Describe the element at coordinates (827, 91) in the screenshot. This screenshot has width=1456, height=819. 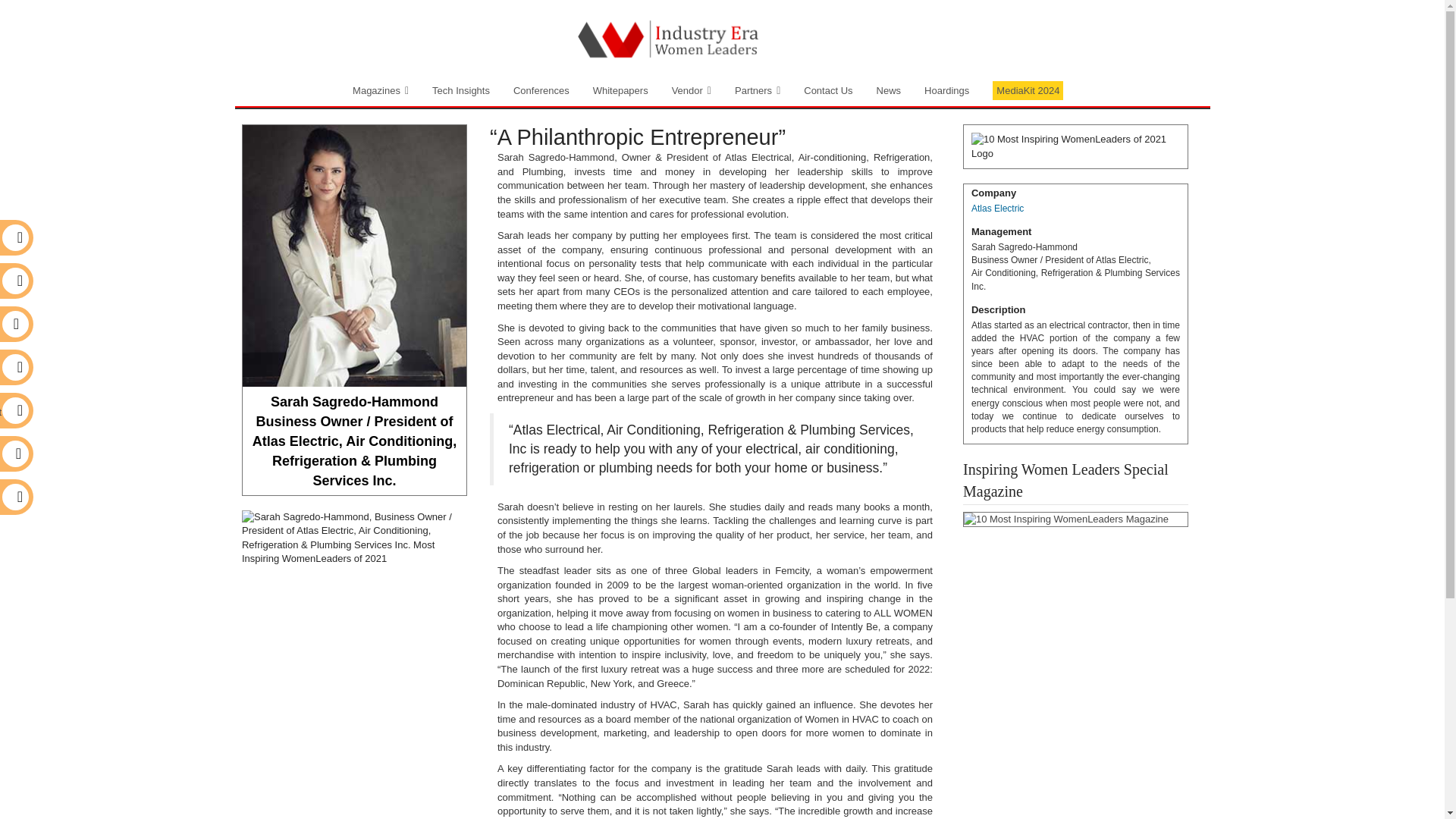
I see `Contact Us` at that location.